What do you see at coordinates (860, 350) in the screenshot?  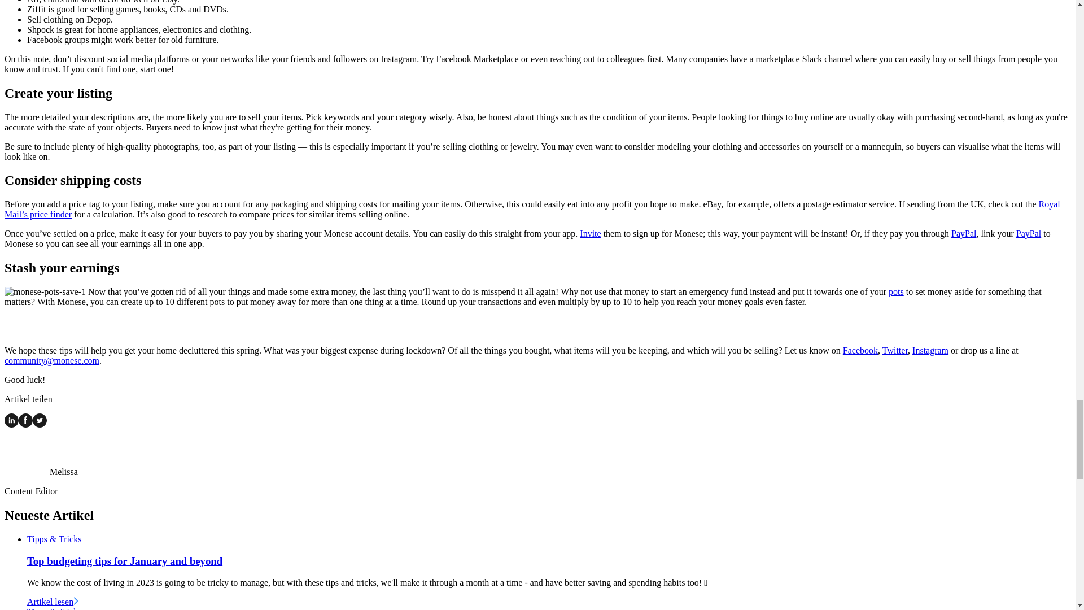 I see `Monese official Facebook page` at bounding box center [860, 350].